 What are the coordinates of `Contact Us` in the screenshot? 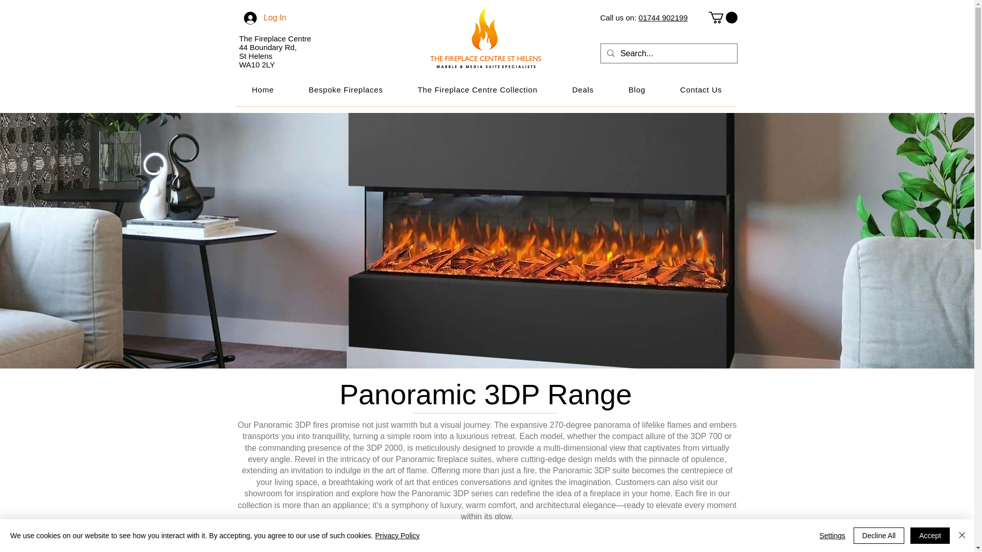 It's located at (701, 89).